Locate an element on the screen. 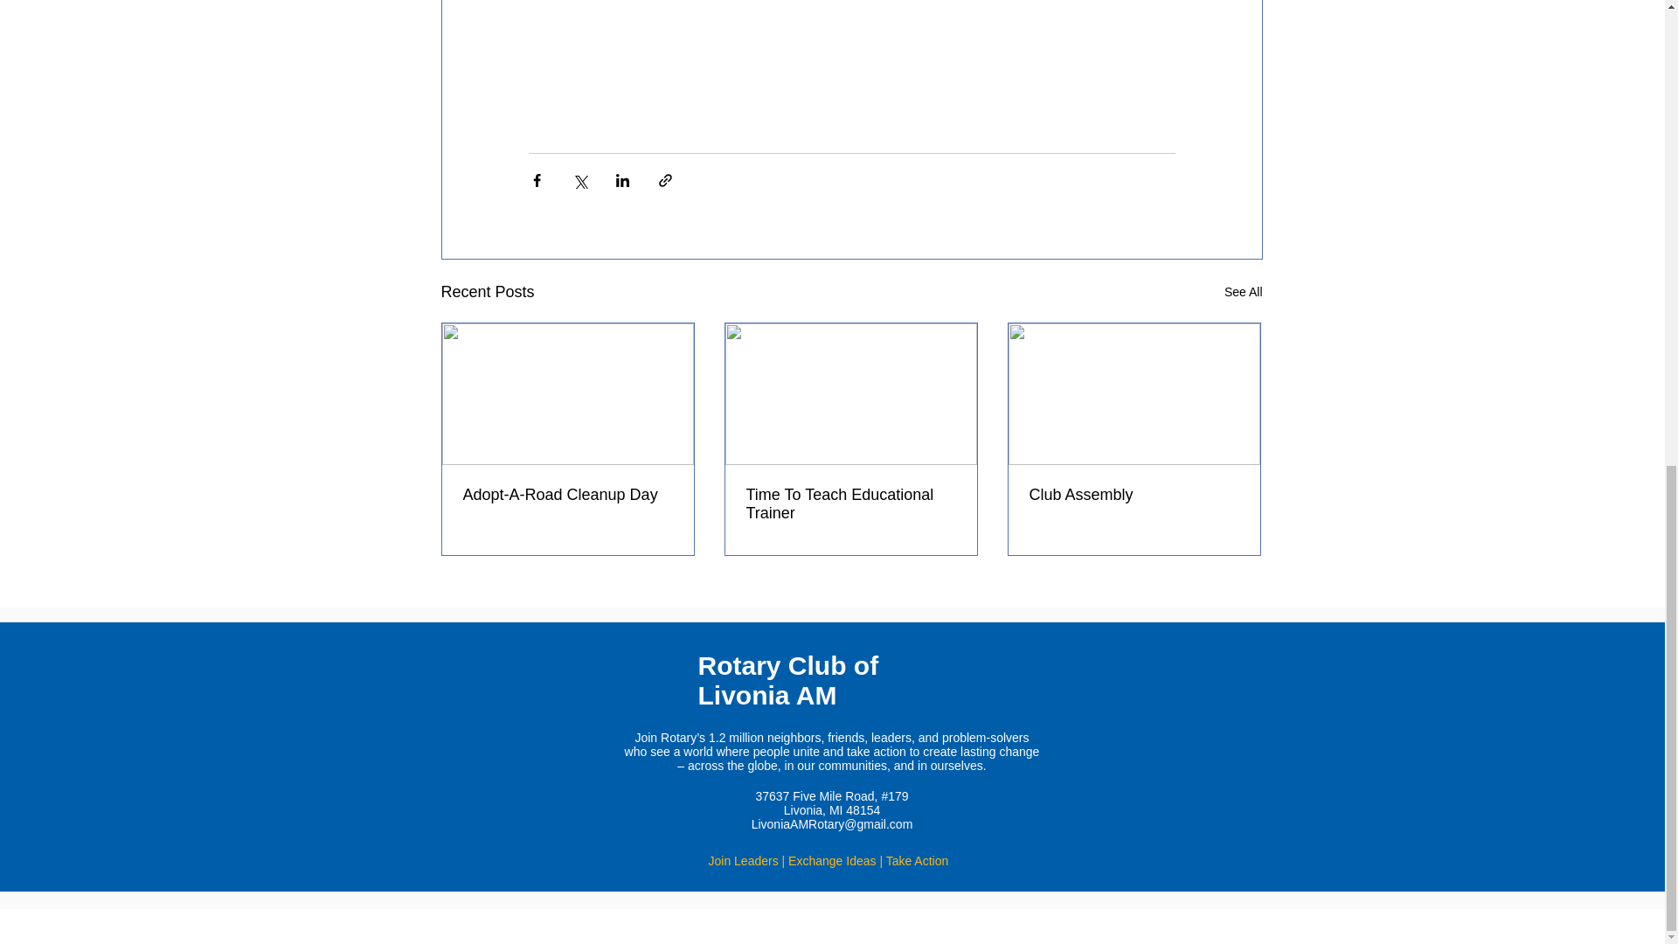 The image size is (1678, 944). See All is located at coordinates (1244, 292).